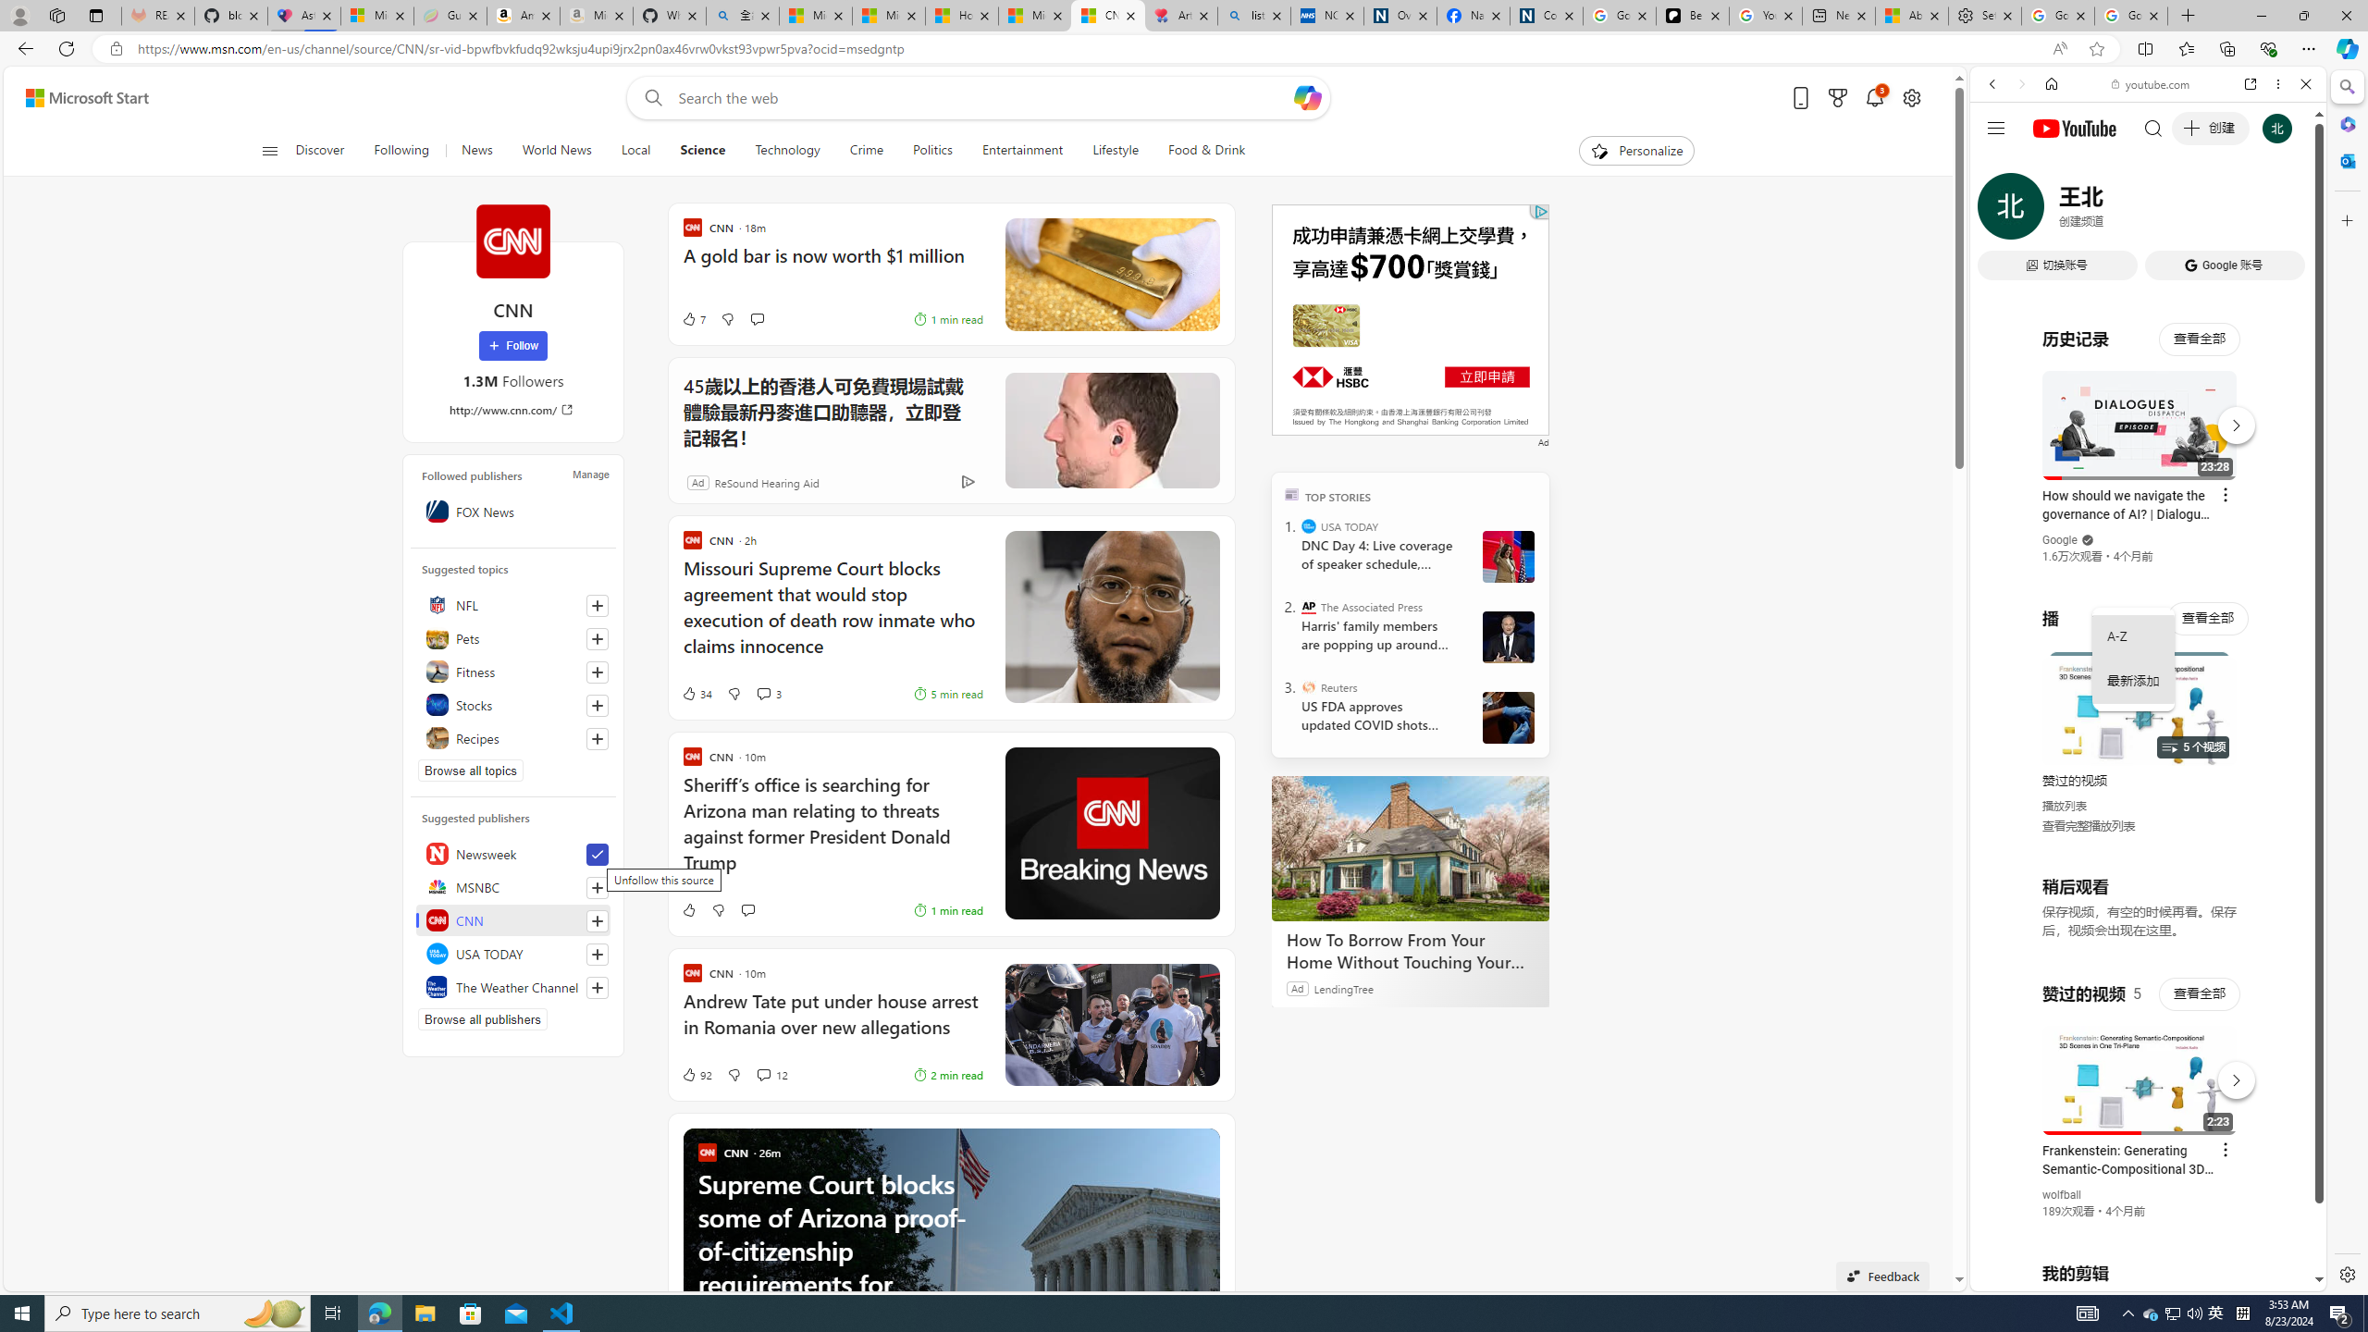  Describe the element at coordinates (1199, 151) in the screenshot. I see `Food & Drink` at that location.